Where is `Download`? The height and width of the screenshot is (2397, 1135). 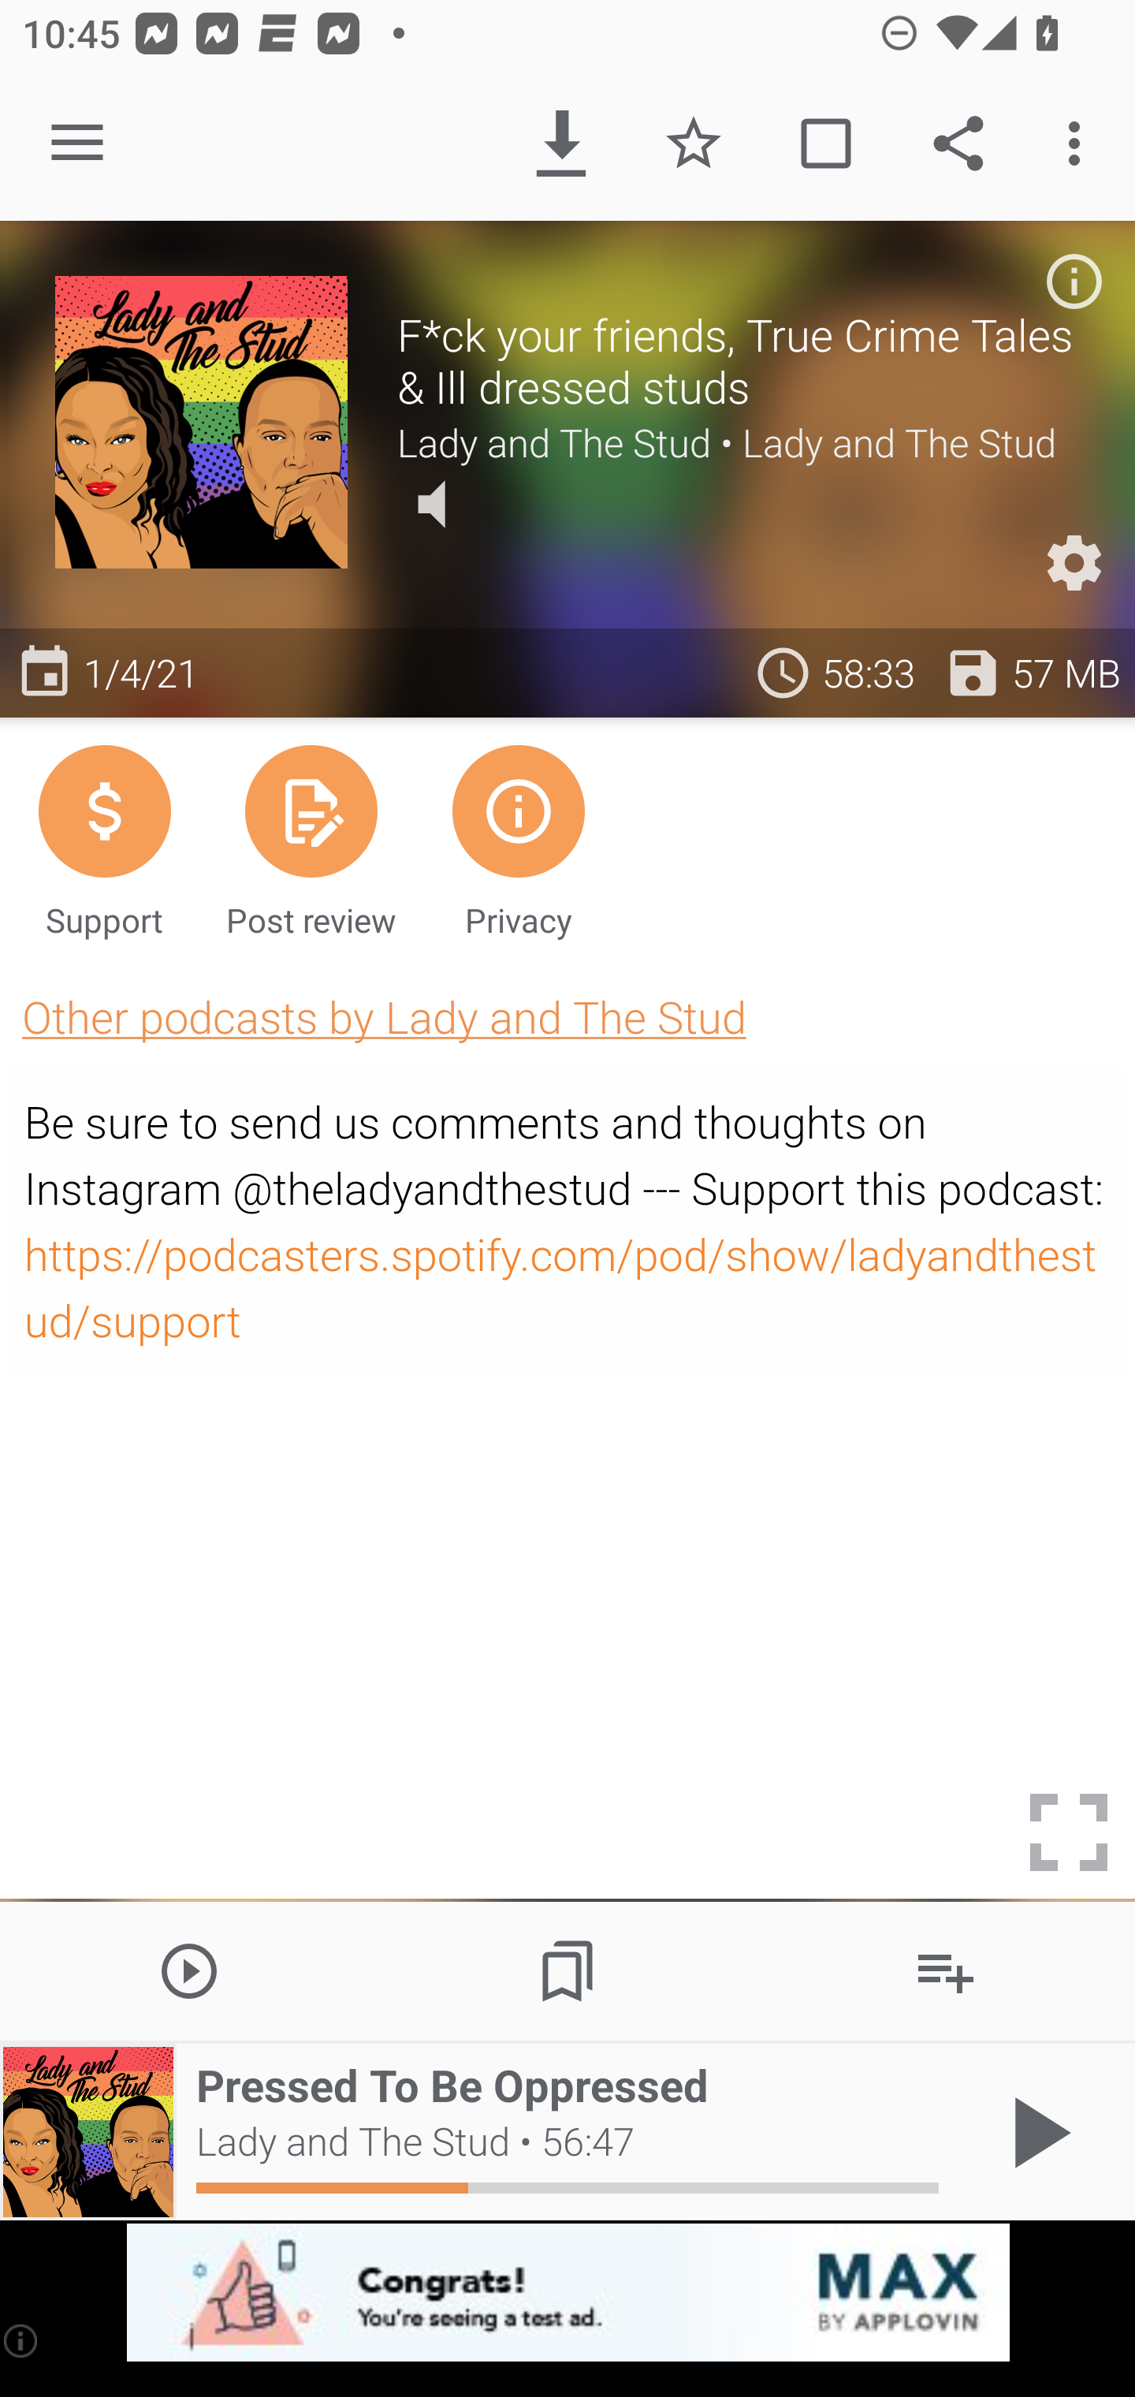 Download is located at coordinates (561, 144).